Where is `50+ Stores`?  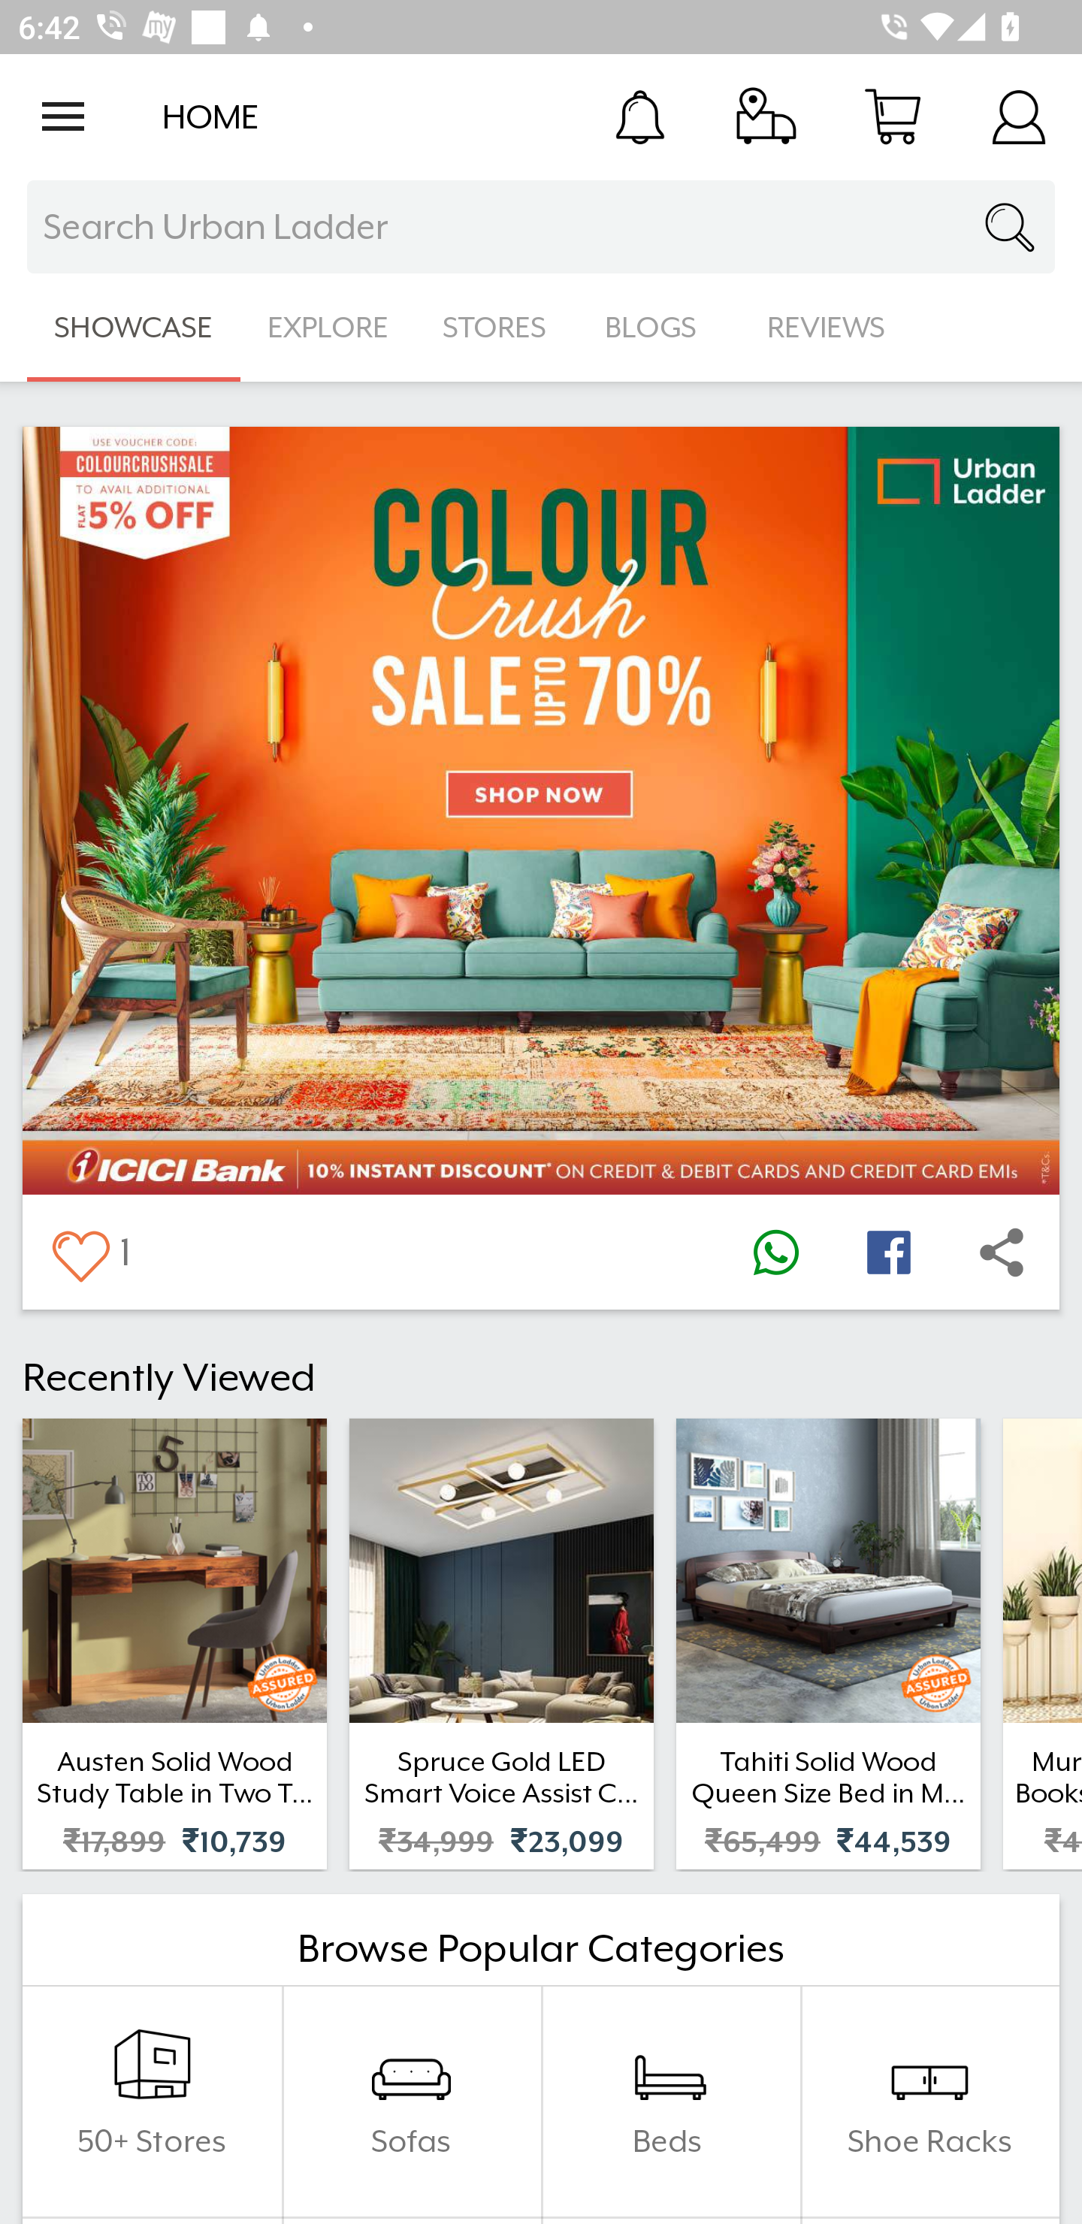 50+ Stores is located at coordinates (152, 2102).